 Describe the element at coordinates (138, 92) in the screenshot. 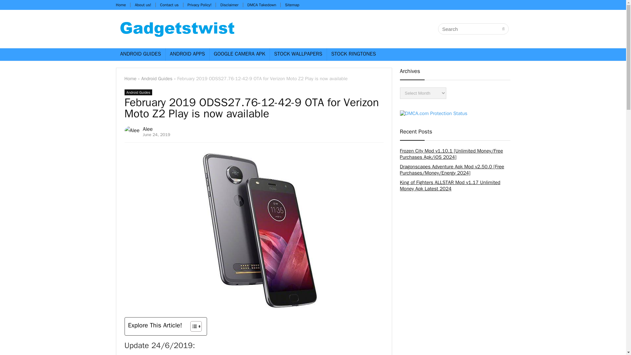

I see `View all posts in Android Guides` at that location.